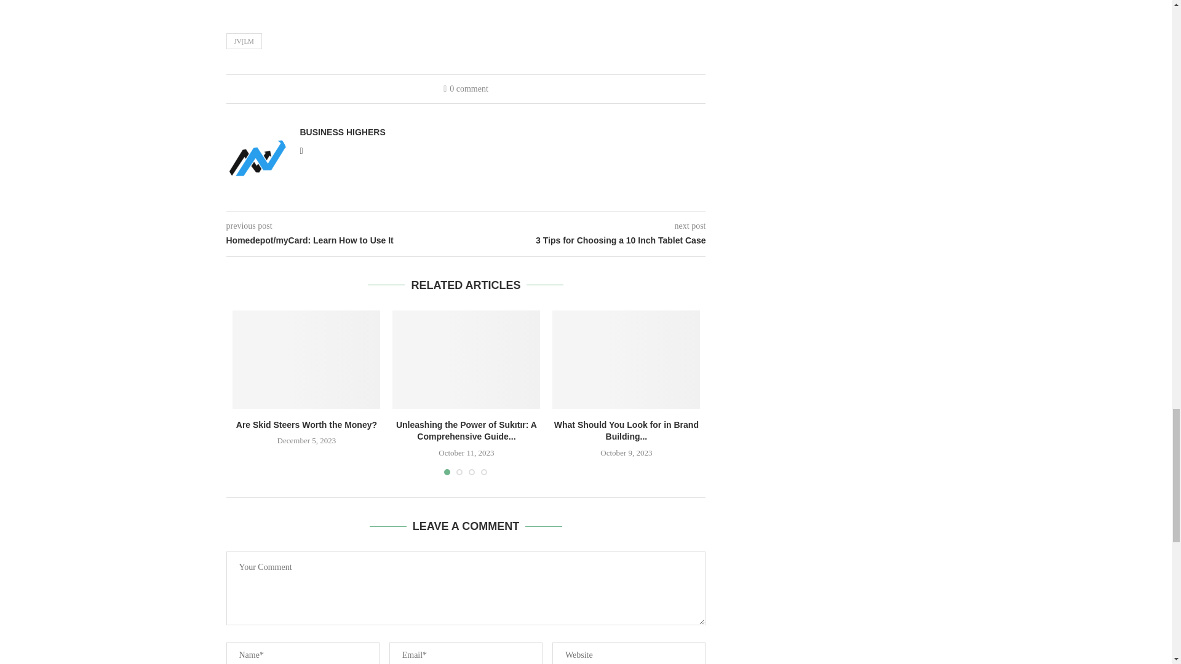 Image resolution: width=1181 pixels, height=664 pixels. What do you see at coordinates (306, 360) in the screenshot?
I see `Are Skid Steers Worth the Money?` at bounding box center [306, 360].